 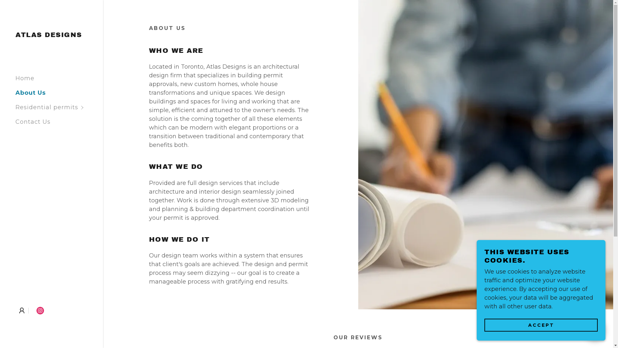 I want to click on Home, so click(x=25, y=78).